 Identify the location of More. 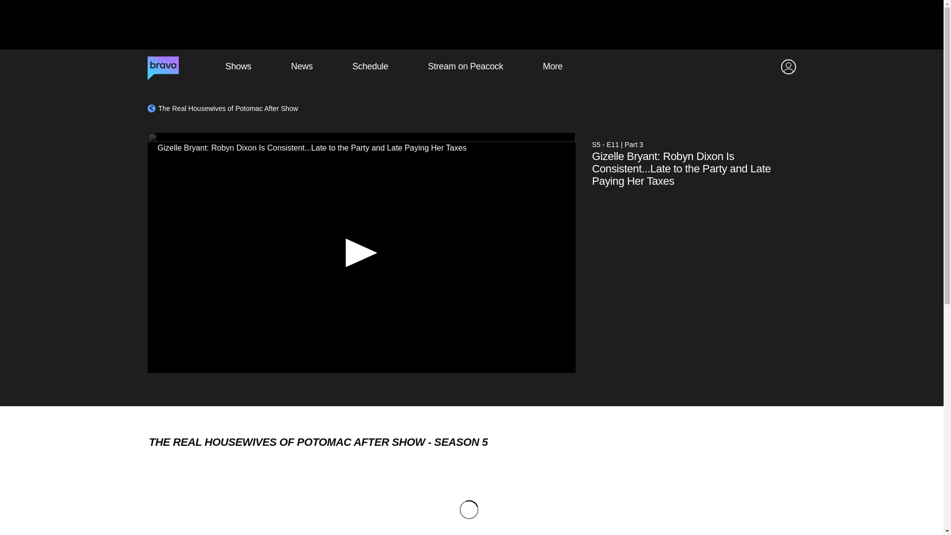
(553, 66).